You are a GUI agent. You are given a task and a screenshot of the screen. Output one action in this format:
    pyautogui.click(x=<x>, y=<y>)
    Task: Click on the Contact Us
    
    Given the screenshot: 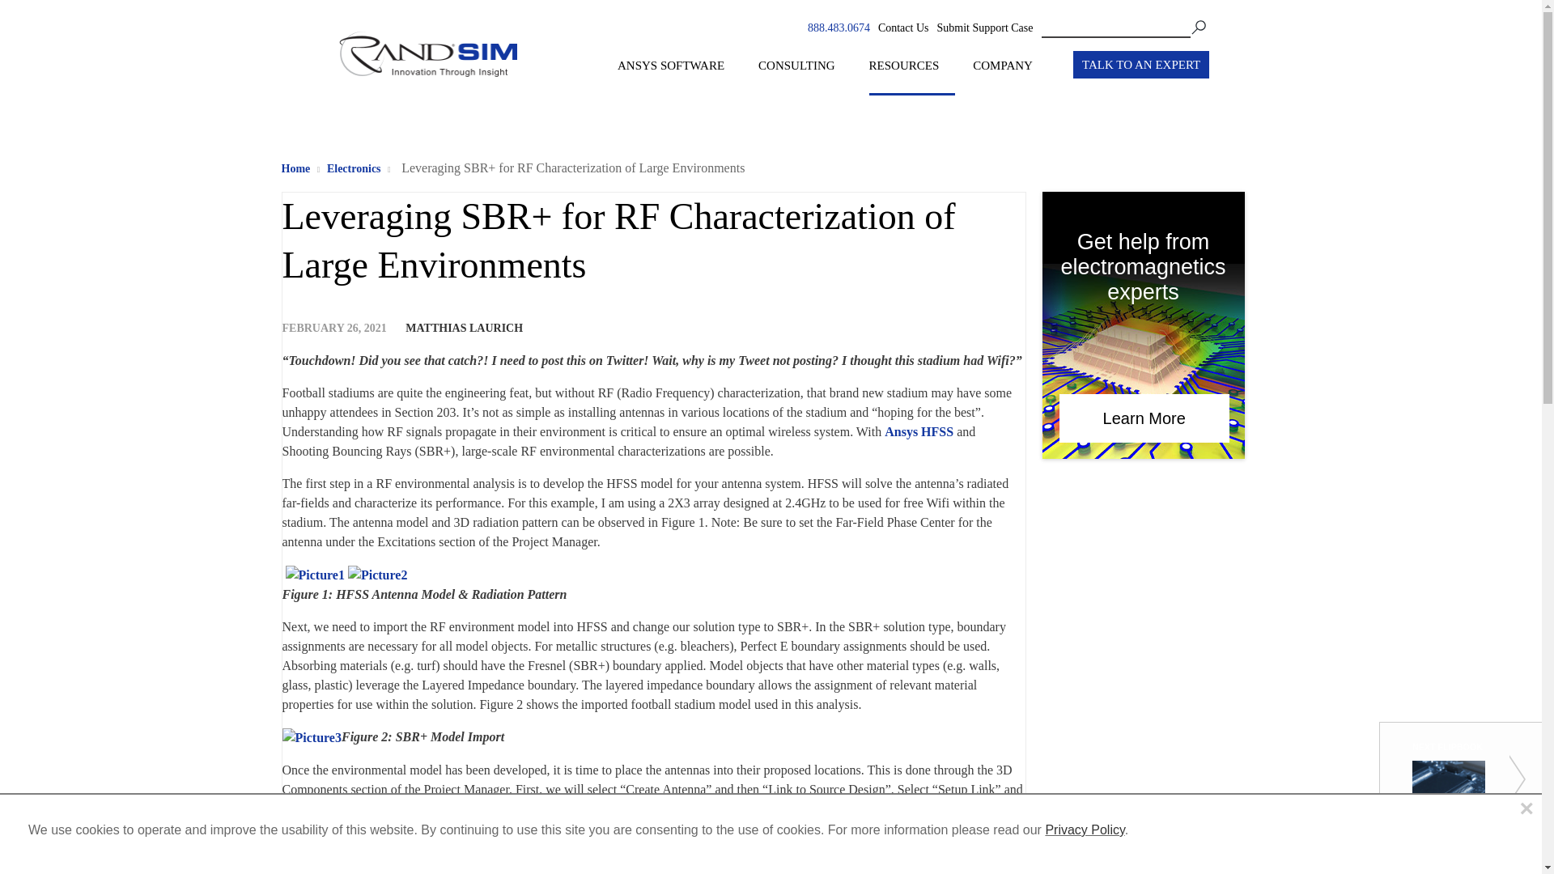 What is the action you would take?
    pyautogui.click(x=903, y=28)
    